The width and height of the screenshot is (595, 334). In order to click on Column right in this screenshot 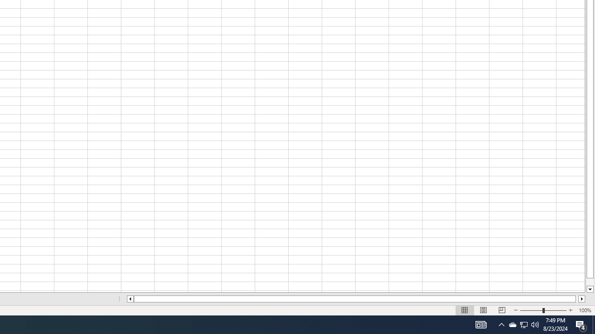, I will do `click(582, 299)`.